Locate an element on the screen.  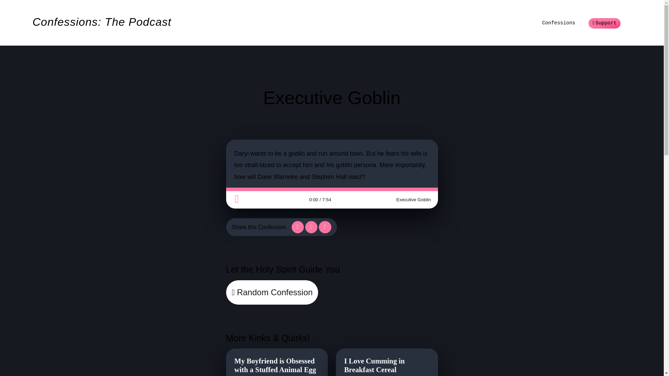
My Boyfriend is Obsessed with a Stuffed Animal Egg is located at coordinates (277, 365).